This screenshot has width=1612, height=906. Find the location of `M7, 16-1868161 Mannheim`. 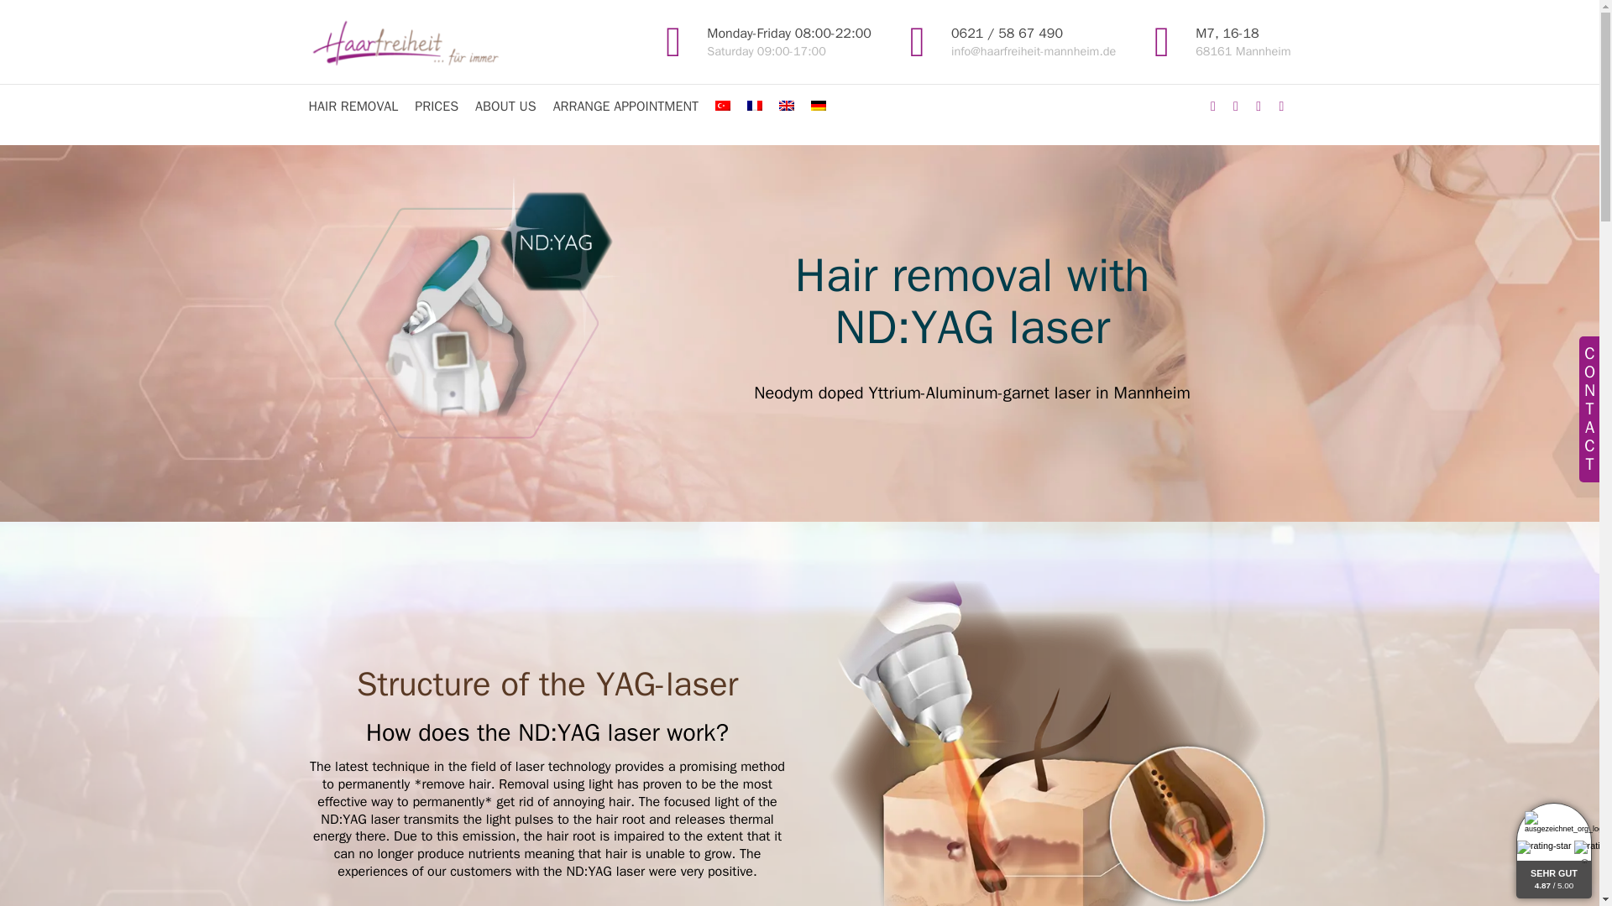

M7, 16-1868161 Mannheim is located at coordinates (1236, 106).